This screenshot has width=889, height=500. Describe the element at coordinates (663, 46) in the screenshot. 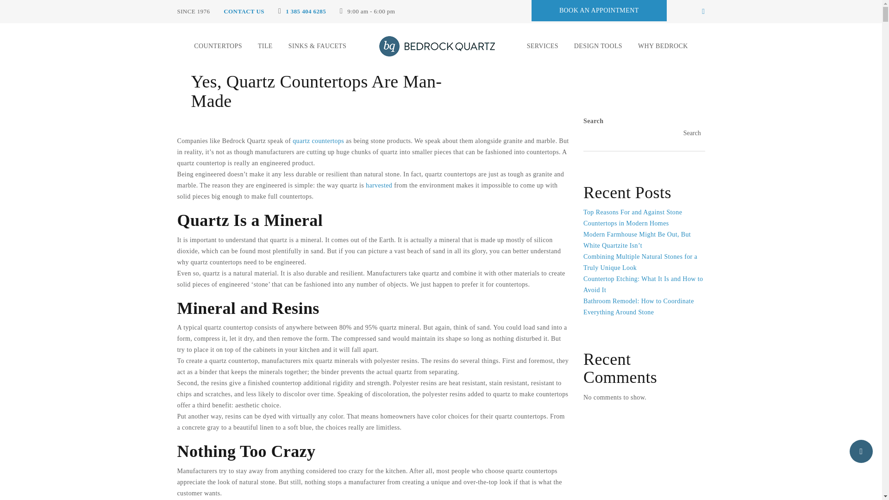

I see `WHY BEDROCK` at that location.